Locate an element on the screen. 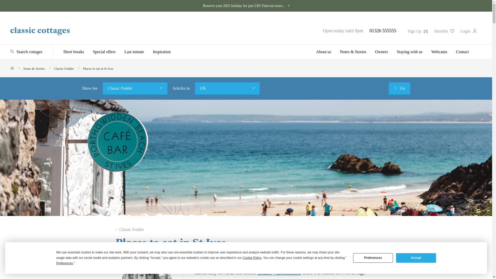  Contact is located at coordinates (460, 52).